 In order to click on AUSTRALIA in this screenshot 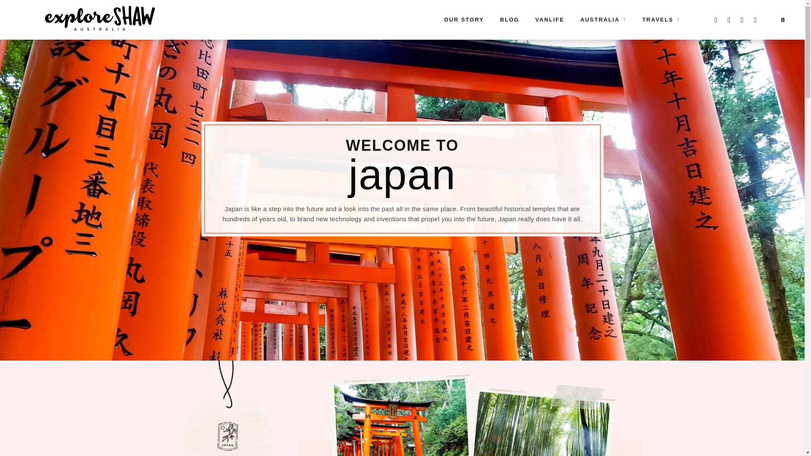, I will do `click(603, 19)`.